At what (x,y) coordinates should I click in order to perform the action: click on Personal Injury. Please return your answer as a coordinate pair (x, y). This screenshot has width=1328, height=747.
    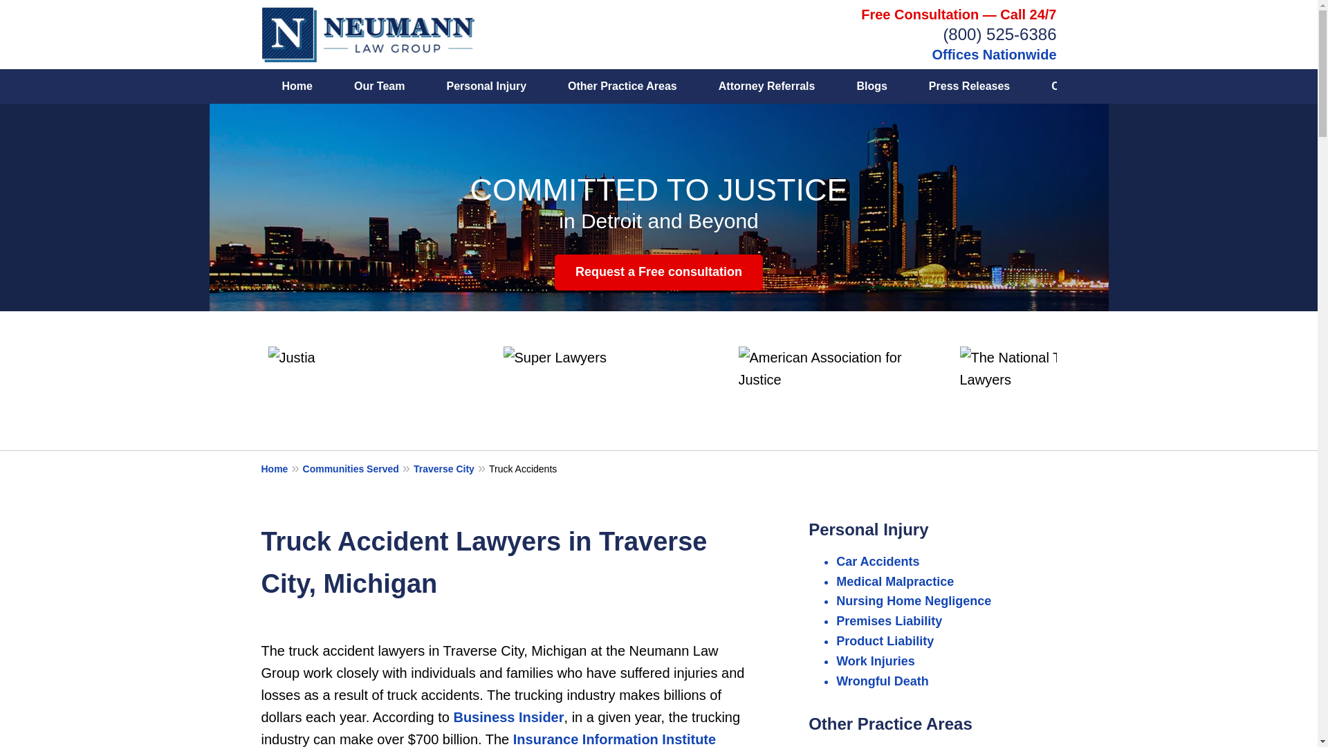
    Looking at the image, I should click on (486, 86).